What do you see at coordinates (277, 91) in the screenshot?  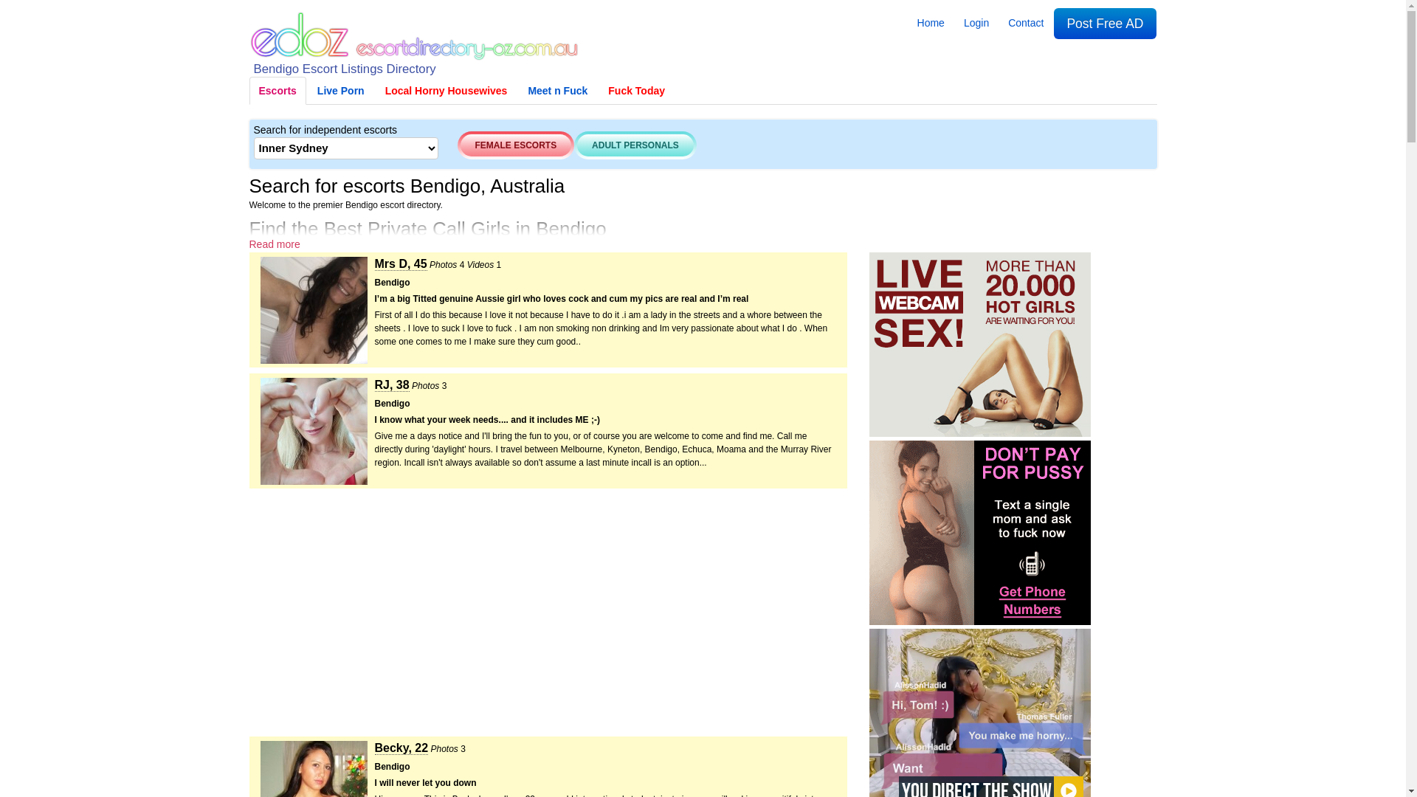 I see `Escorts` at bounding box center [277, 91].